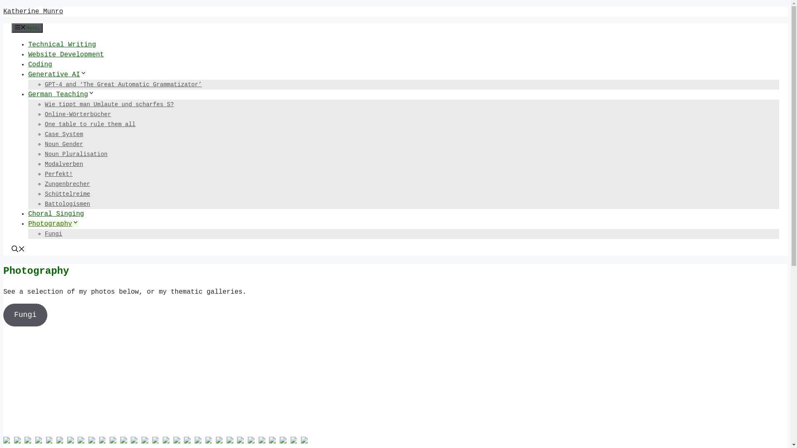  I want to click on Perfekt!, so click(59, 174).